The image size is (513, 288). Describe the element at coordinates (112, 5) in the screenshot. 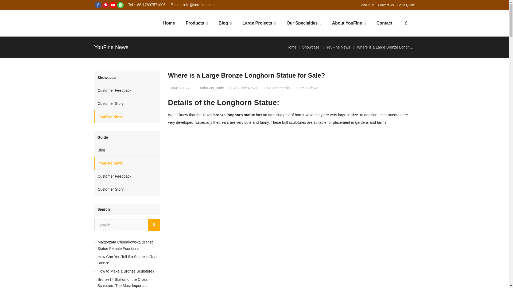

I see `YouTube` at that location.